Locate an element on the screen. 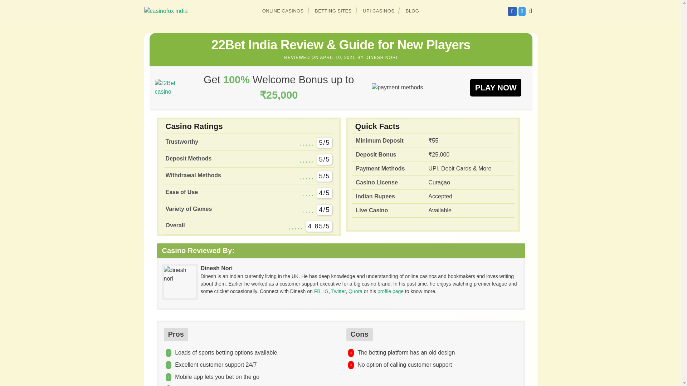 The width and height of the screenshot is (687, 386). profile page is located at coordinates (390, 291).